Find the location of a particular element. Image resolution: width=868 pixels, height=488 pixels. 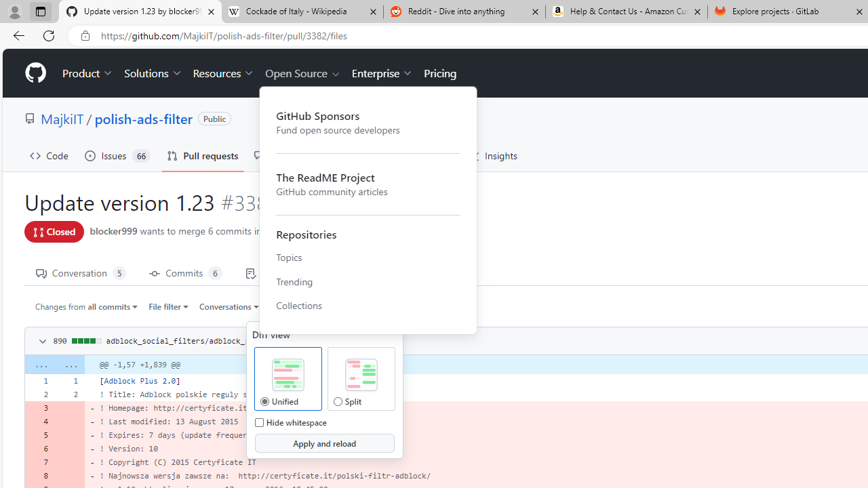

The ReadME ProjectGitHub community articles is located at coordinates (368, 183).